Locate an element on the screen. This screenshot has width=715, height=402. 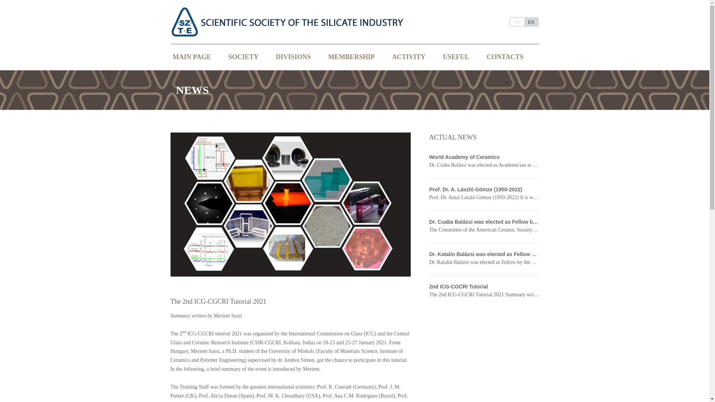
MAIN PAGE is located at coordinates (191, 57).